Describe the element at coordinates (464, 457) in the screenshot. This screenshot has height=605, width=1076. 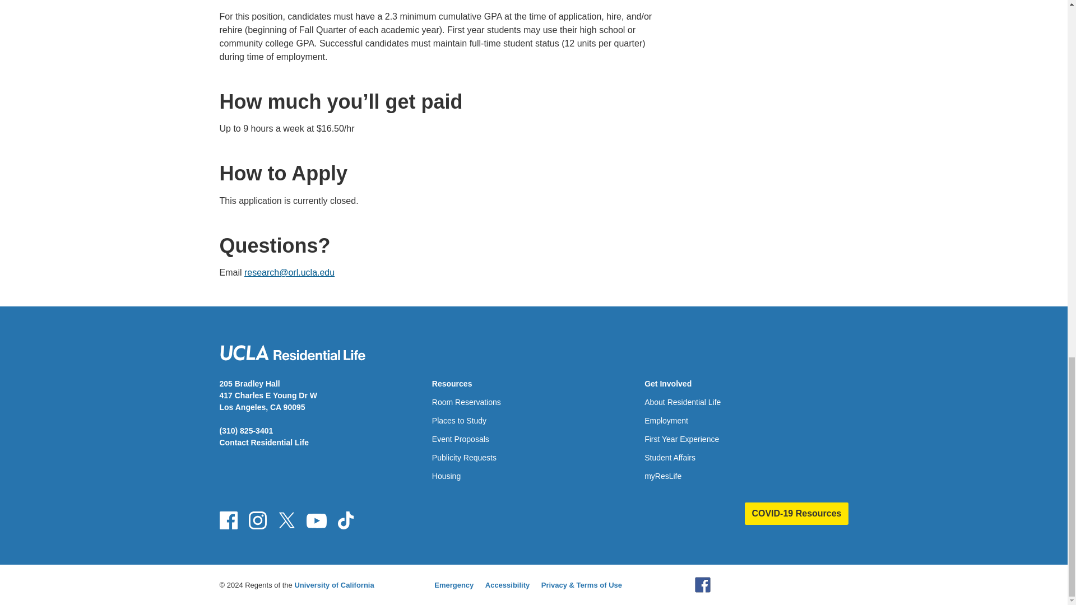
I see `Publicity Requests` at that location.